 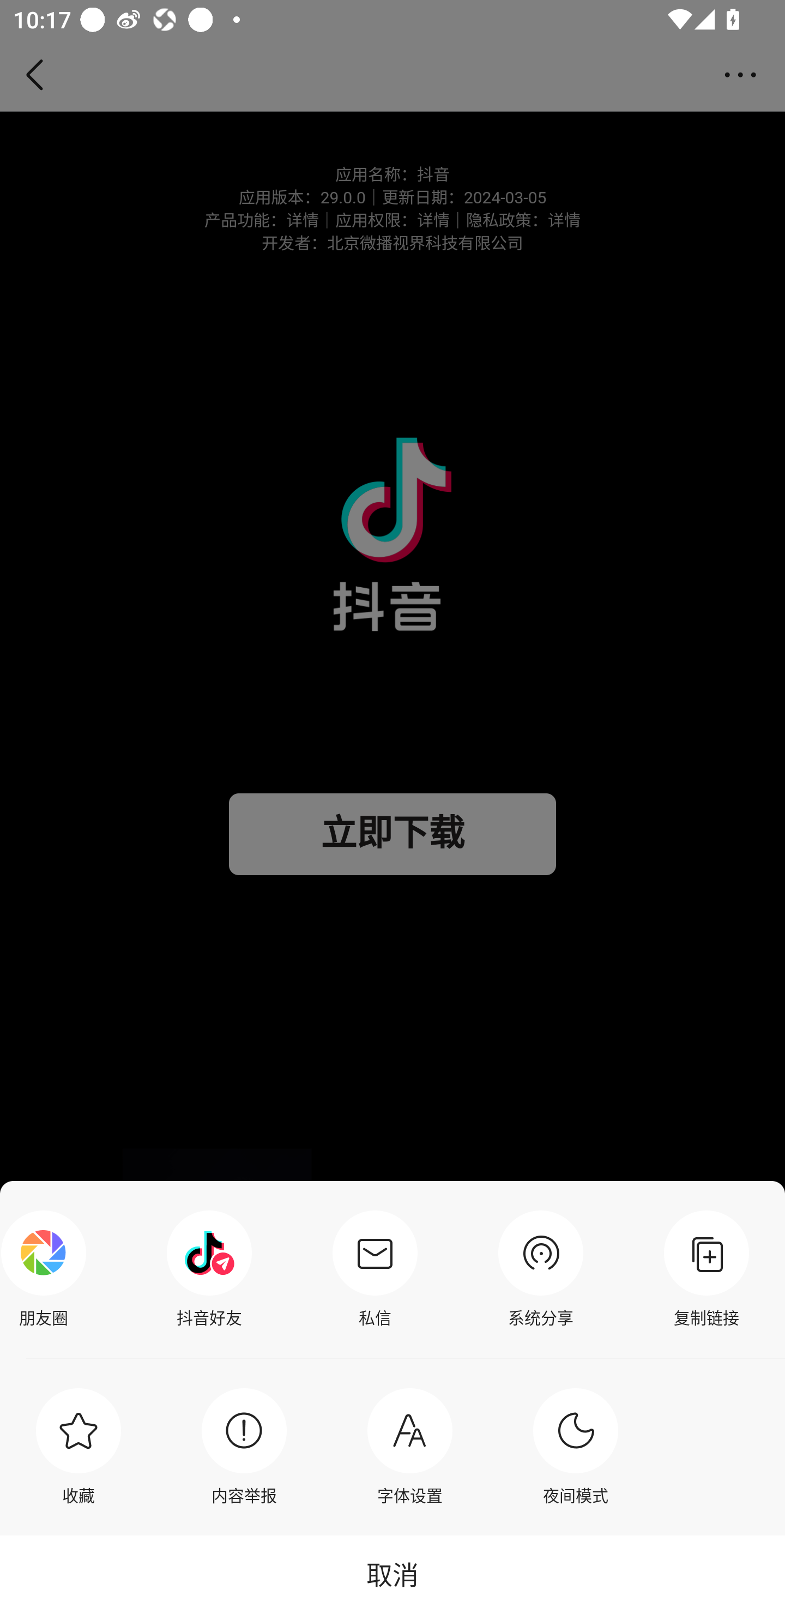 I want to click on 字体设置, so click(x=410, y=1447).